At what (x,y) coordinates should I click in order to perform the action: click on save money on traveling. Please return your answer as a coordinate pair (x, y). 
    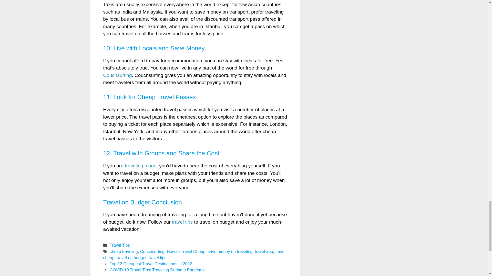
    Looking at the image, I should click on (230, 251).